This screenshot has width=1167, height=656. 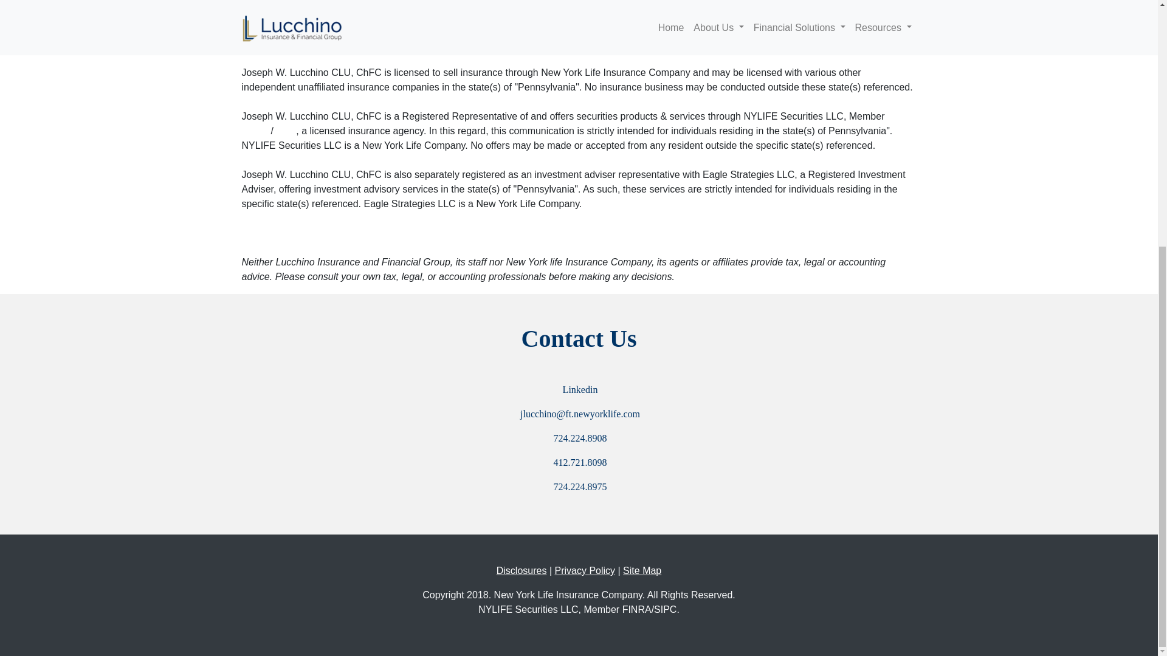 I want to click on Privacy Policy, so click(x=585, y=570).